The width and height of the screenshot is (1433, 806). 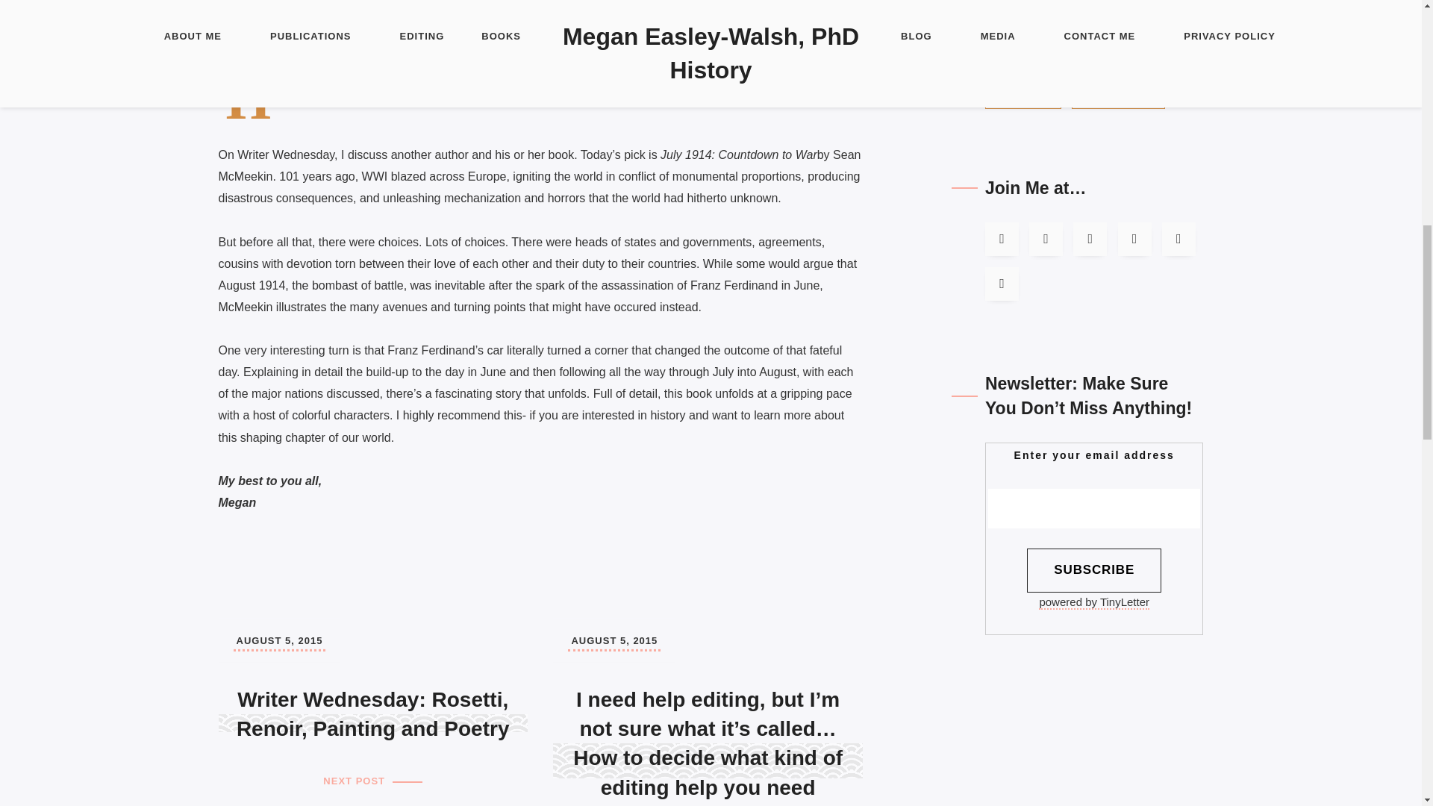 What do you see at coordinates (1021, 34) in the screenshot?
I see `ROMANCE` at bounding box center [1021, 34].